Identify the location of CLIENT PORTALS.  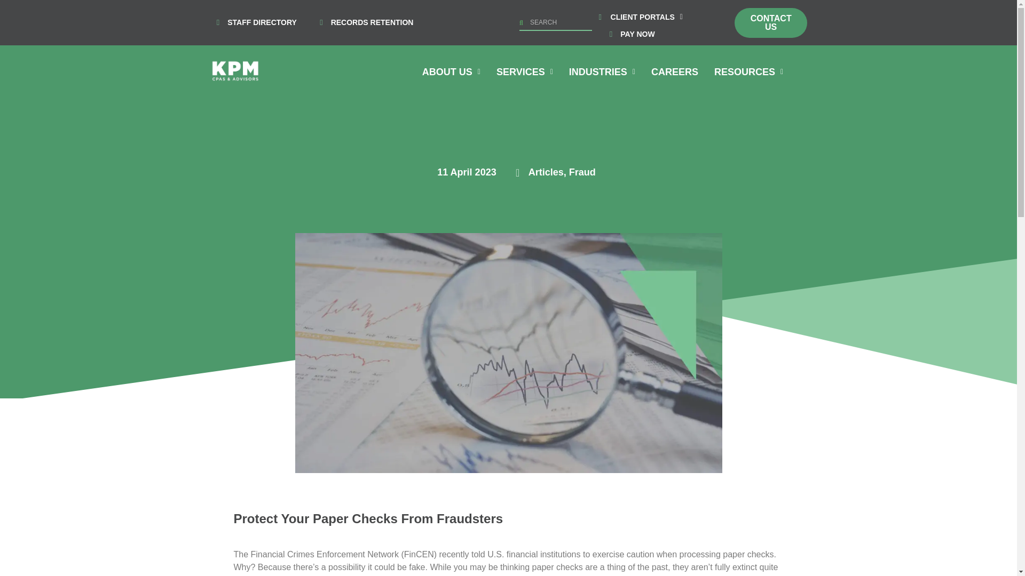
(646, 17).